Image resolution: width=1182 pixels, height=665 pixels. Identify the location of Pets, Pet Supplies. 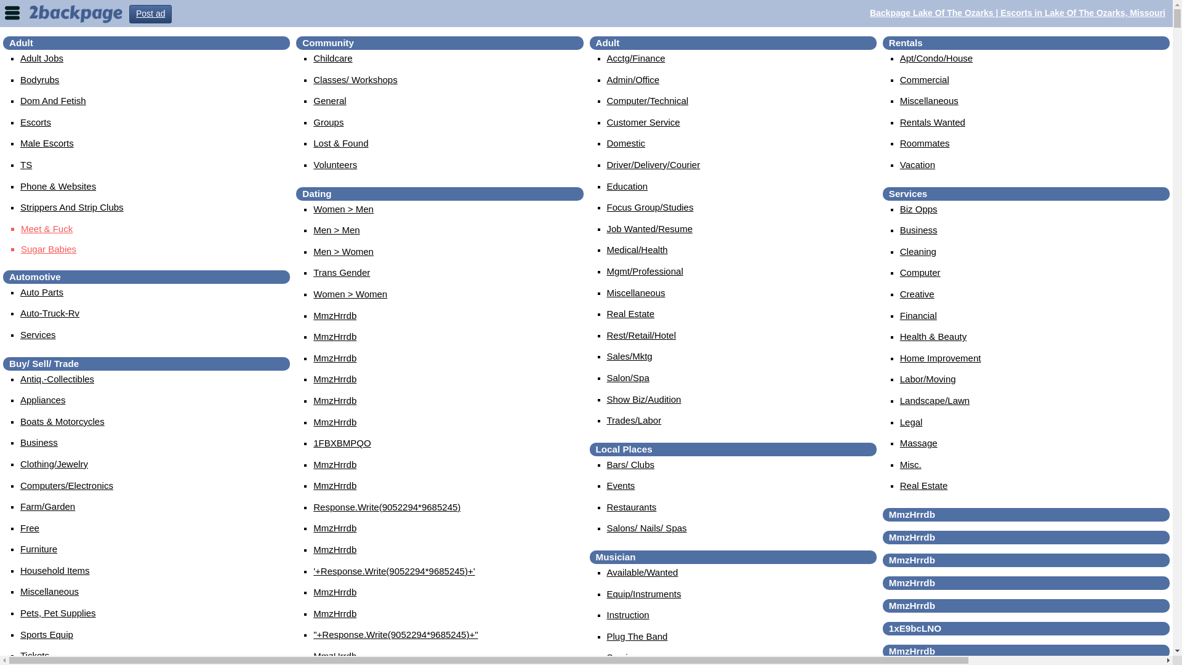
(58, 613).